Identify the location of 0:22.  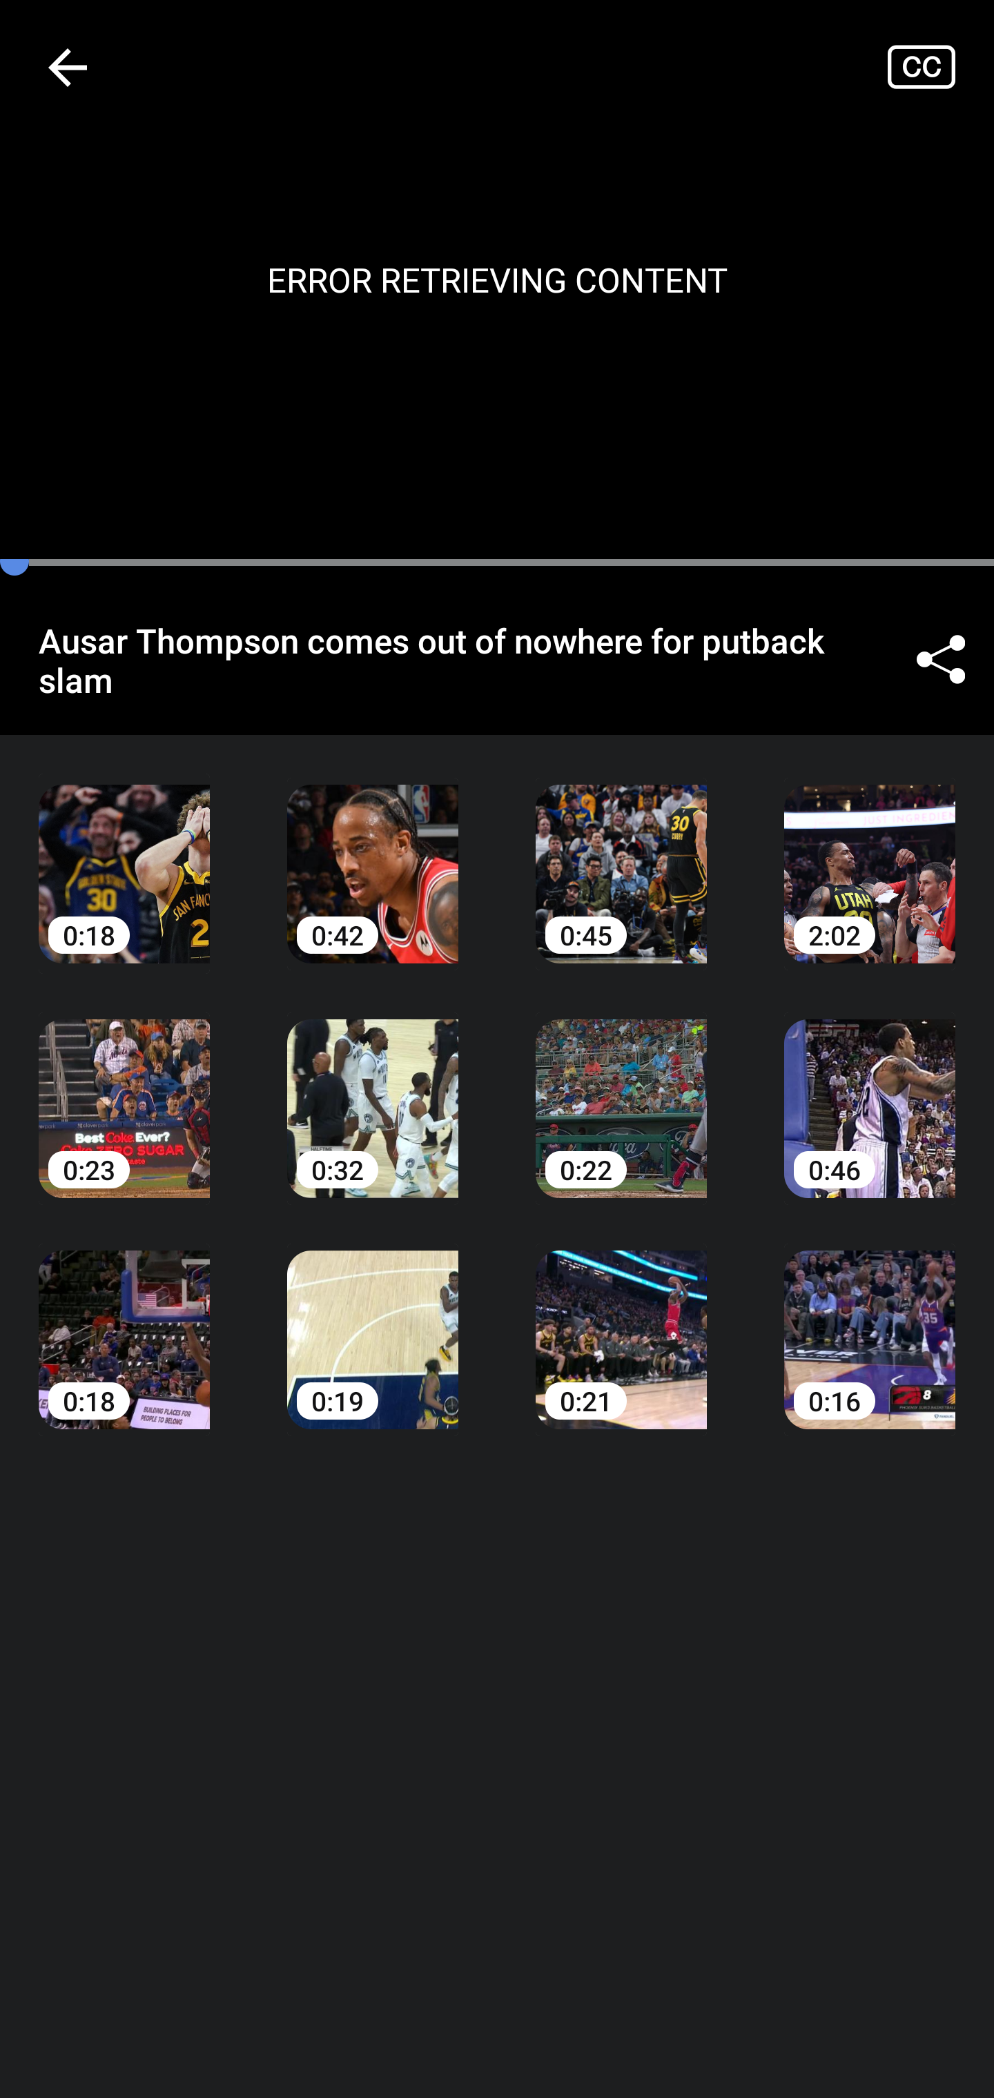
(621, 1088).